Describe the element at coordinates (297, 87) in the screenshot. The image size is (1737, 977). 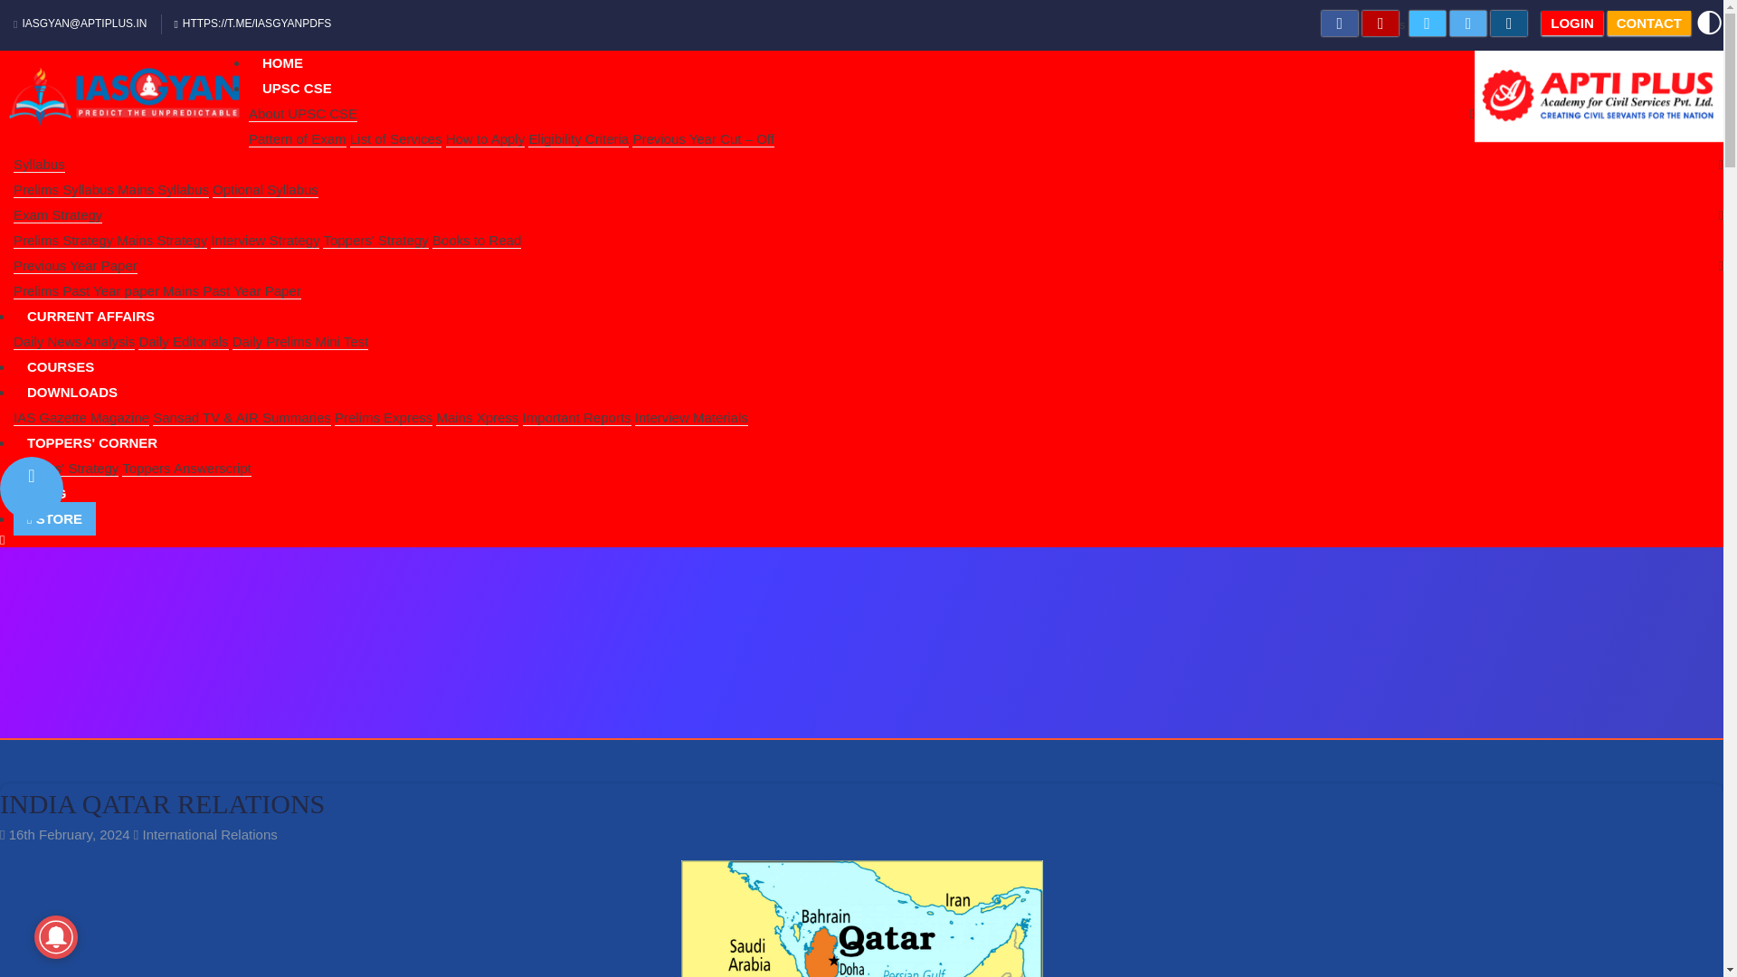
I see `UPSC CSE` at that location.